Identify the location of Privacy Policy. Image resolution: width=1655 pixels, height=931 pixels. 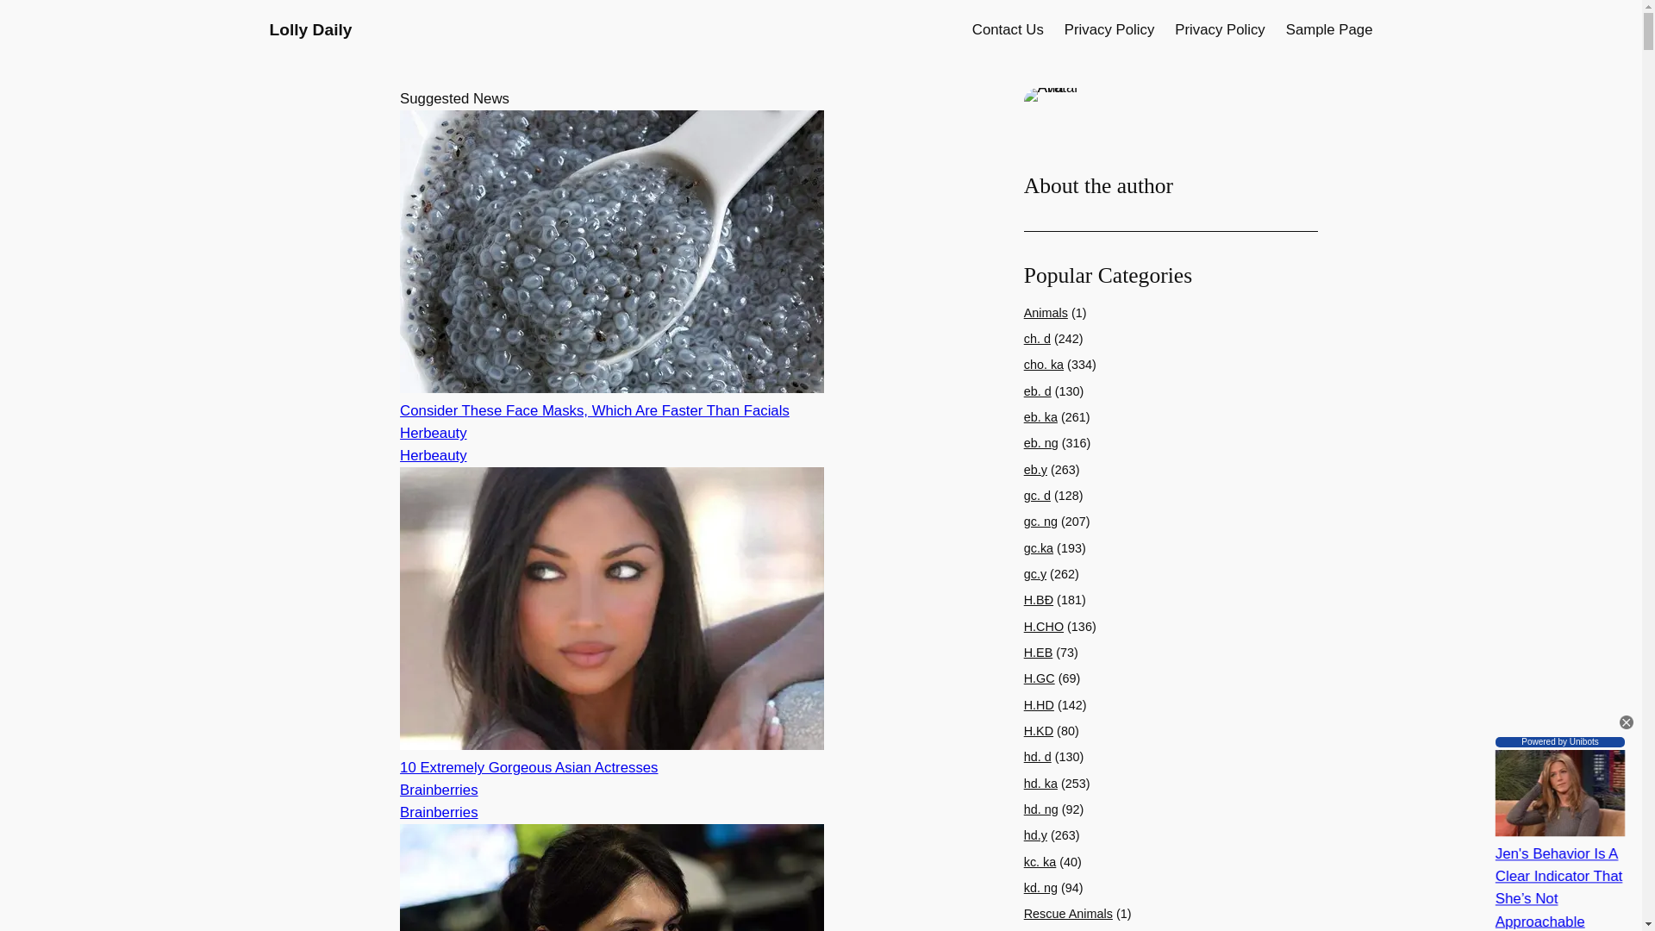
(1109, 29).